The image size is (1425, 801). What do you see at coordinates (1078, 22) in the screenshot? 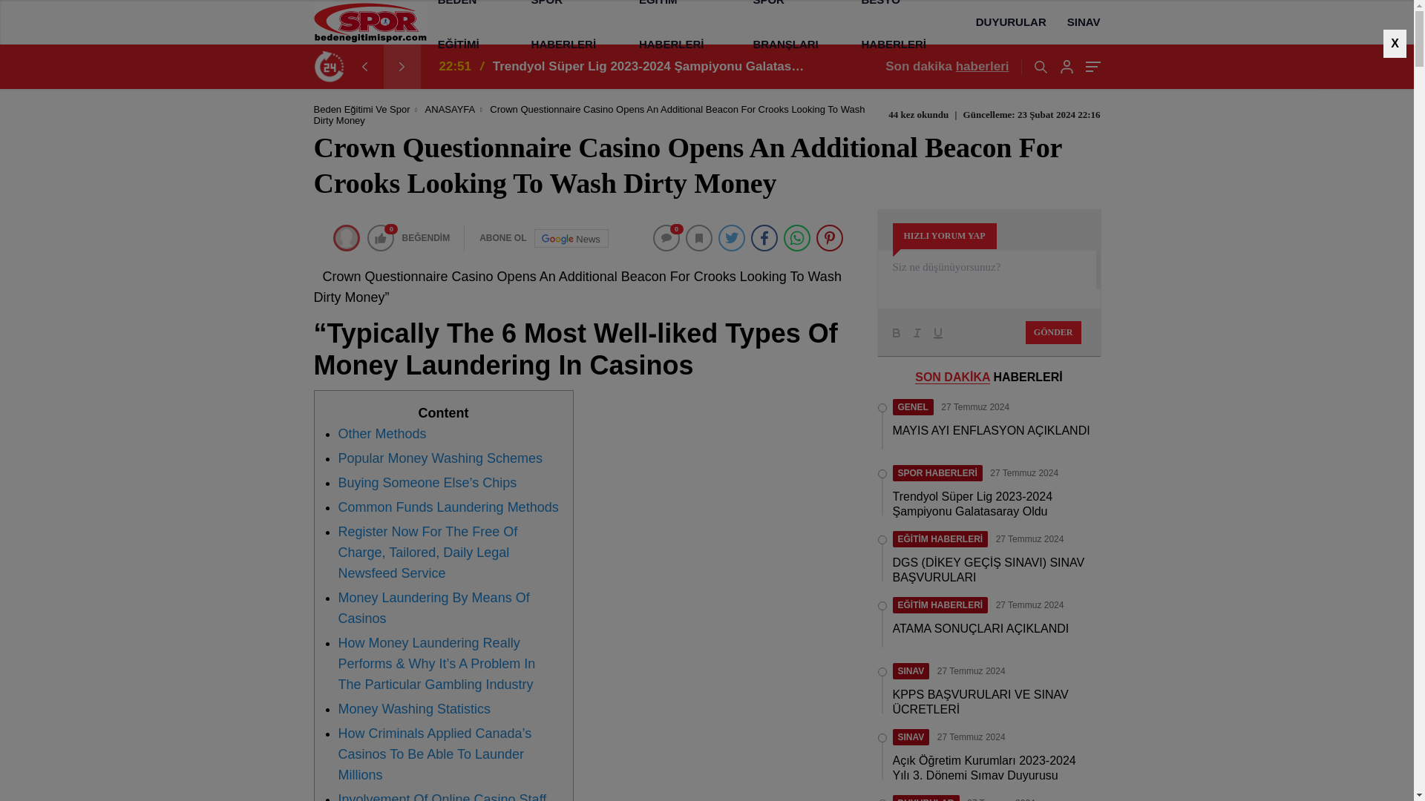
I see `SINAV` at bounding box center [1078, 22].